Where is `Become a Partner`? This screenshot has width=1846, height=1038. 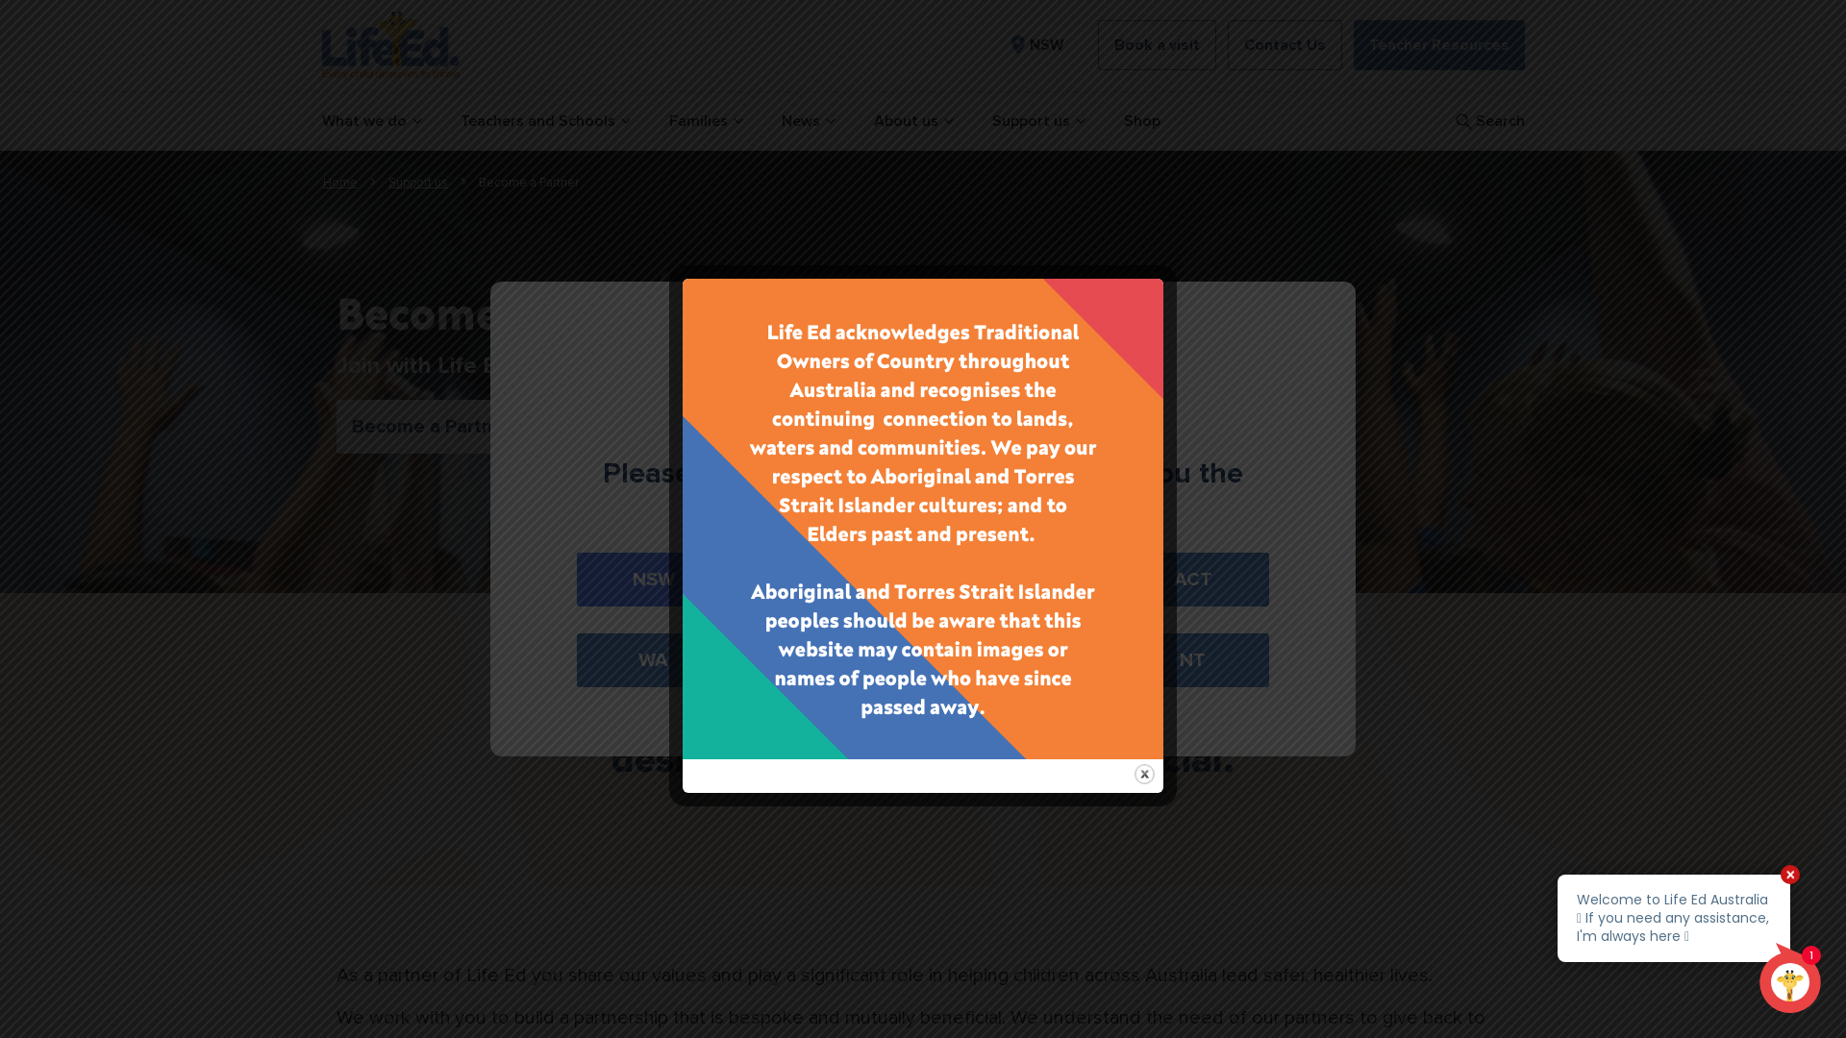
Become a Partner is located at coordinates (431, 427).